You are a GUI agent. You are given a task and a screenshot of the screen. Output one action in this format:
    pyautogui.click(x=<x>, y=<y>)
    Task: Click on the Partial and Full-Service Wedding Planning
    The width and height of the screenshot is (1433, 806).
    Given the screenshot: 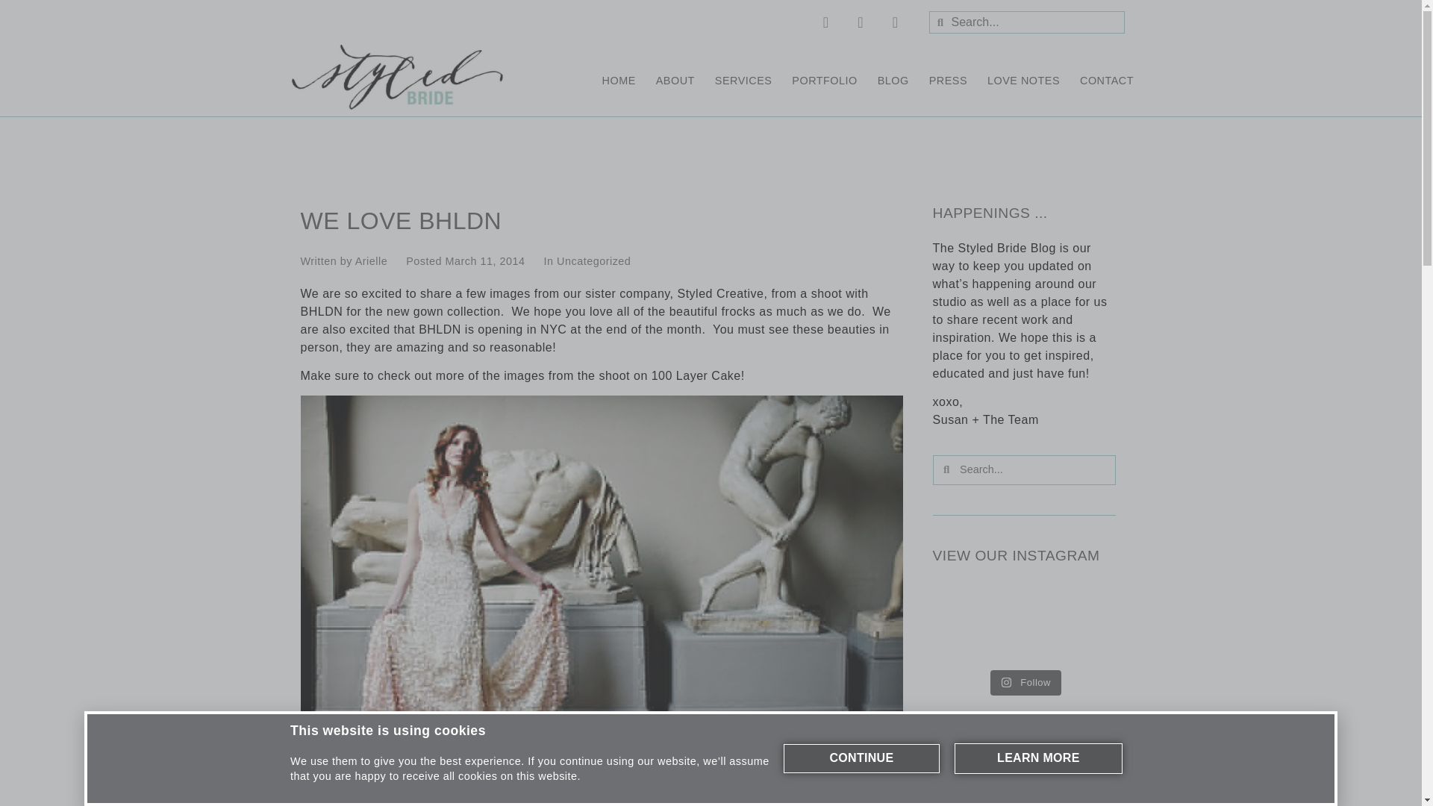 What is the action you would take?
    pyautogui.click(x=743, y=81)
    